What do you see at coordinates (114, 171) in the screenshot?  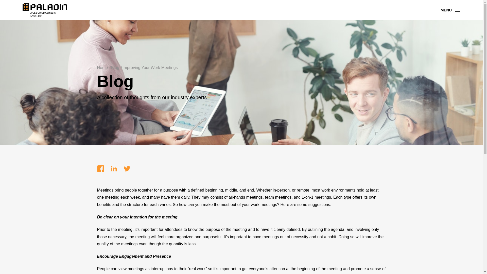 I see `LinkedIn` at bounding box center [114, 171].